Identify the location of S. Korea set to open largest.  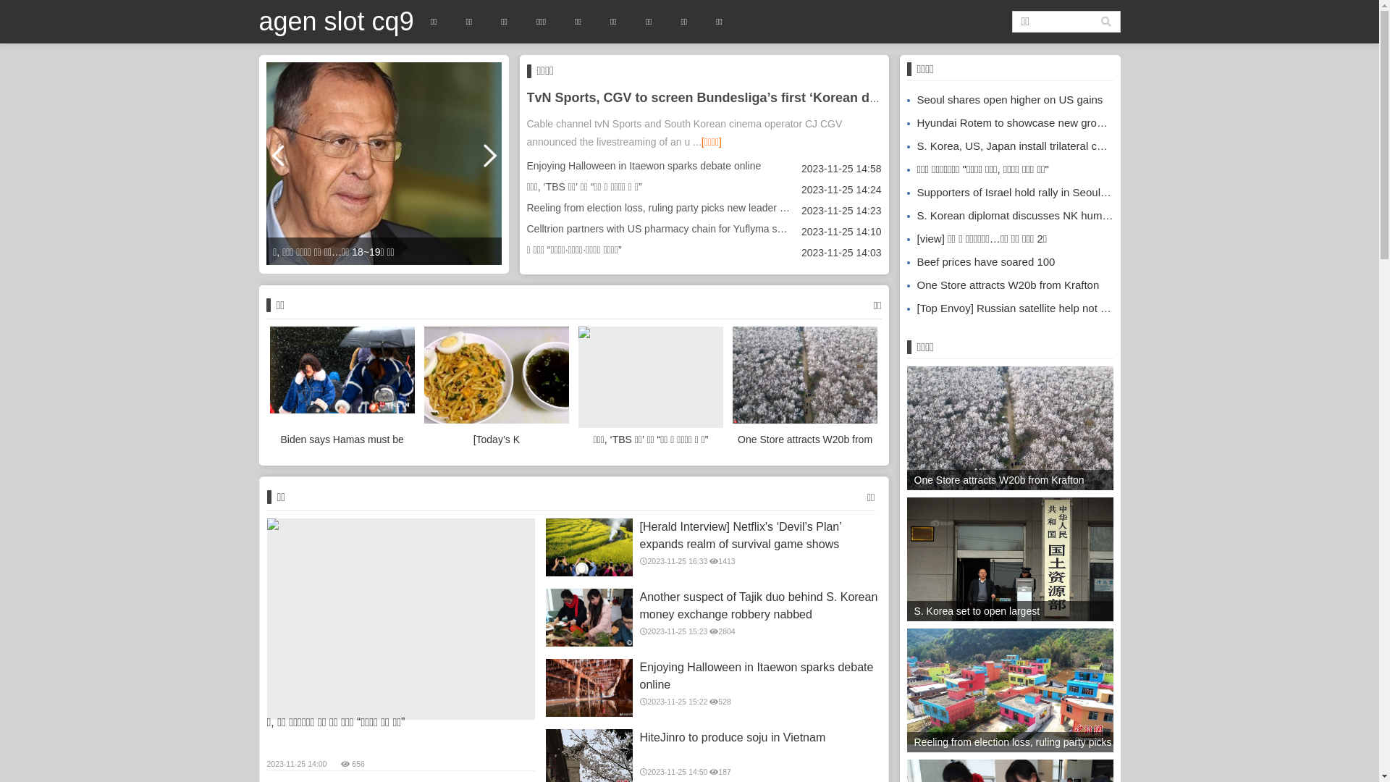
(1009, 568).